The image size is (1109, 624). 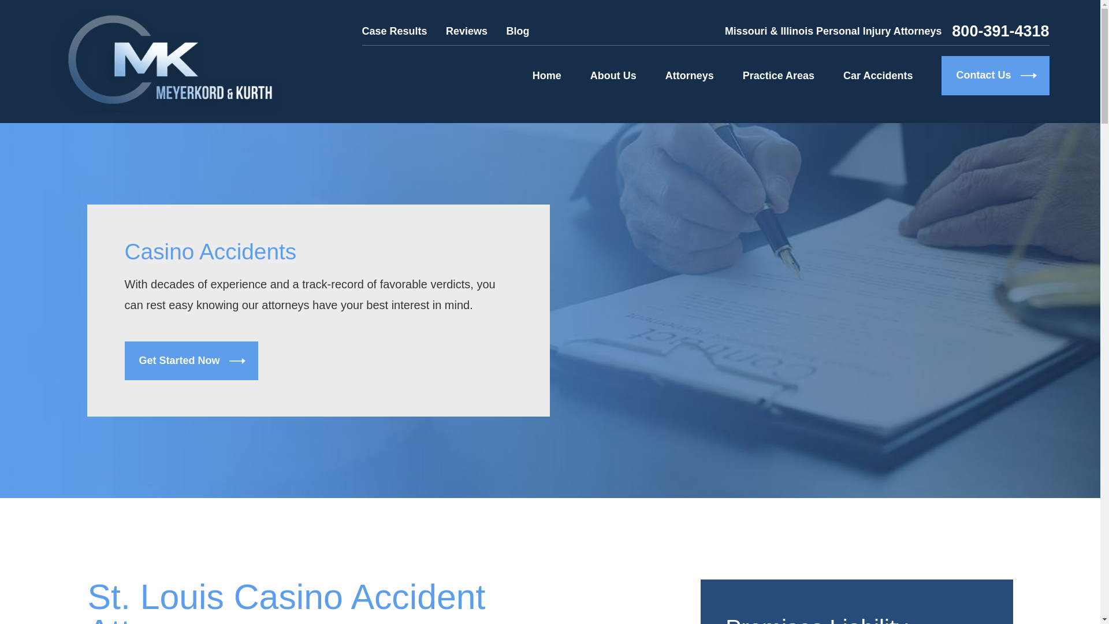 What do you see at coordinates (395, 31) in the screenshot?
I see `Case Results` at bounding box center [395, 31].